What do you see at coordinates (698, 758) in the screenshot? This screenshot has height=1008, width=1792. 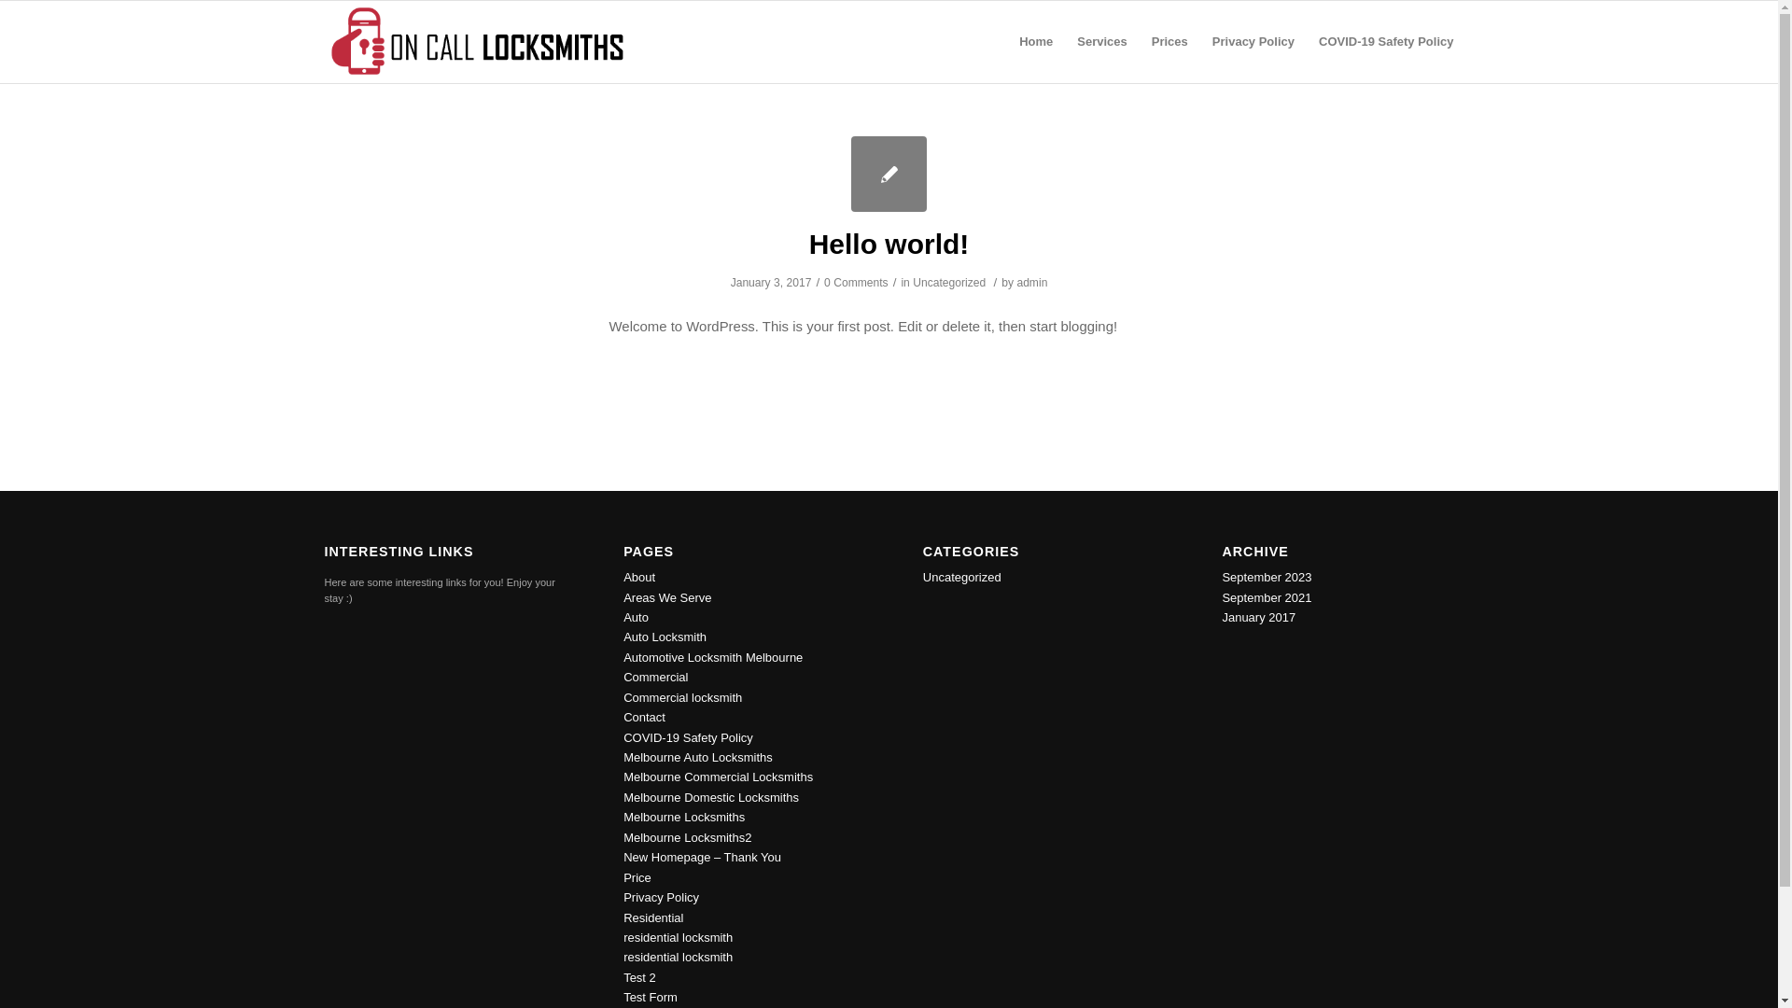 I see `Melbourne Auto Locksmiths` at bounding box center [698, 758].